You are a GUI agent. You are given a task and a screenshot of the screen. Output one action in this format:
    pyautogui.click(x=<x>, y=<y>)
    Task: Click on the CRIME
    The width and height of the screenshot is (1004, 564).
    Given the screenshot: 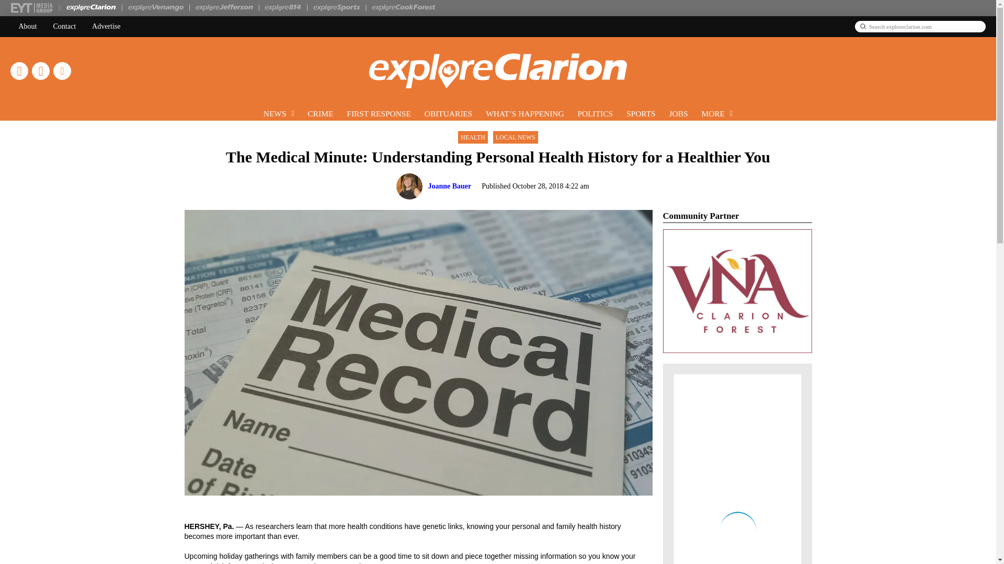 What is the action you would take?
    pyautogui.click(x=321, y=113)
    